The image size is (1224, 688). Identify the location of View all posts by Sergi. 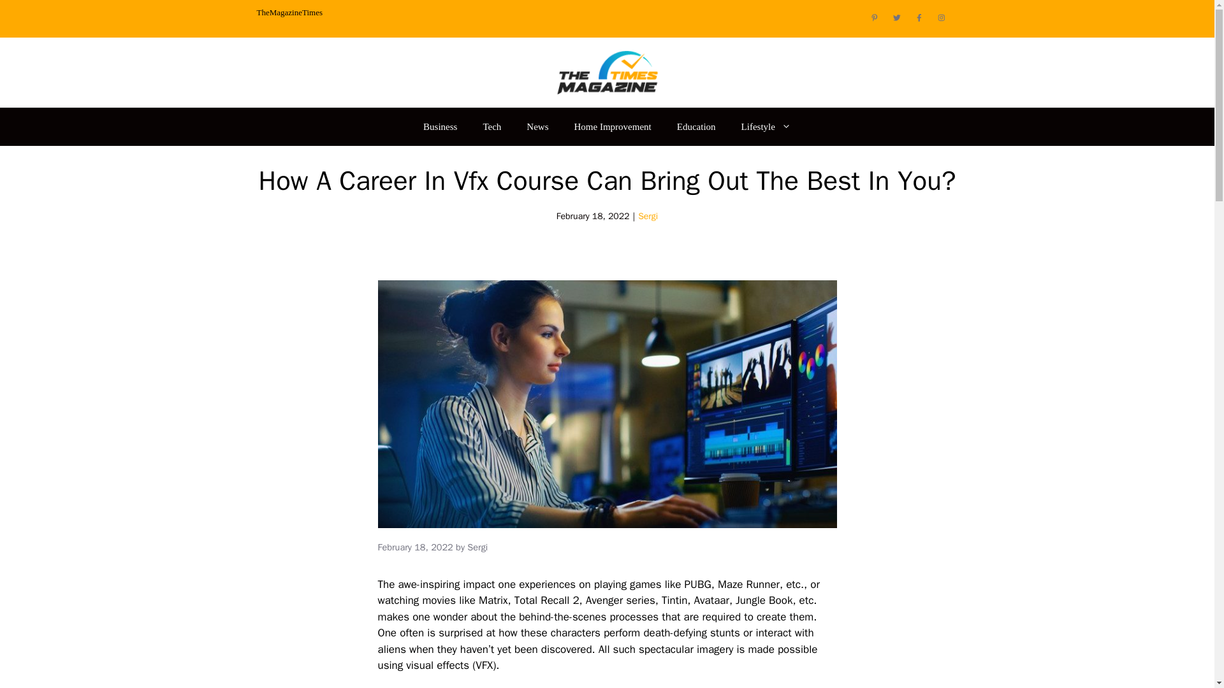
(477, 547).